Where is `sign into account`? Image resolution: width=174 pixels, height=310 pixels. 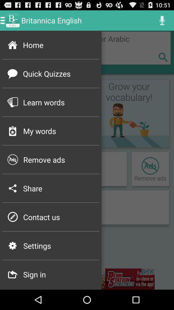 sign into account is located at coordinates (87, 279).